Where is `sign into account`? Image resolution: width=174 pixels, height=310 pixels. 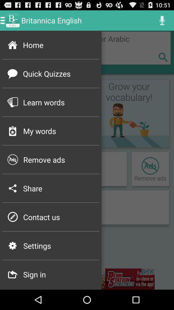 sign into account is located at coordinates (87, 279).